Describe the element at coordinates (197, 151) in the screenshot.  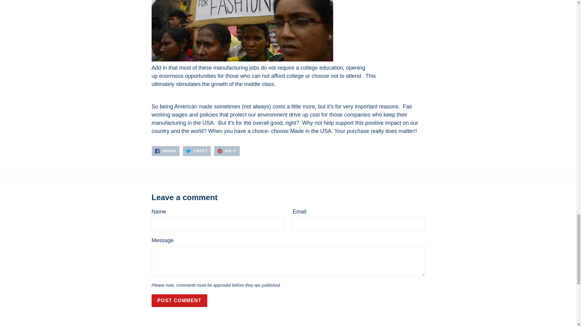
I see `Tweet on Twitter` at that location.